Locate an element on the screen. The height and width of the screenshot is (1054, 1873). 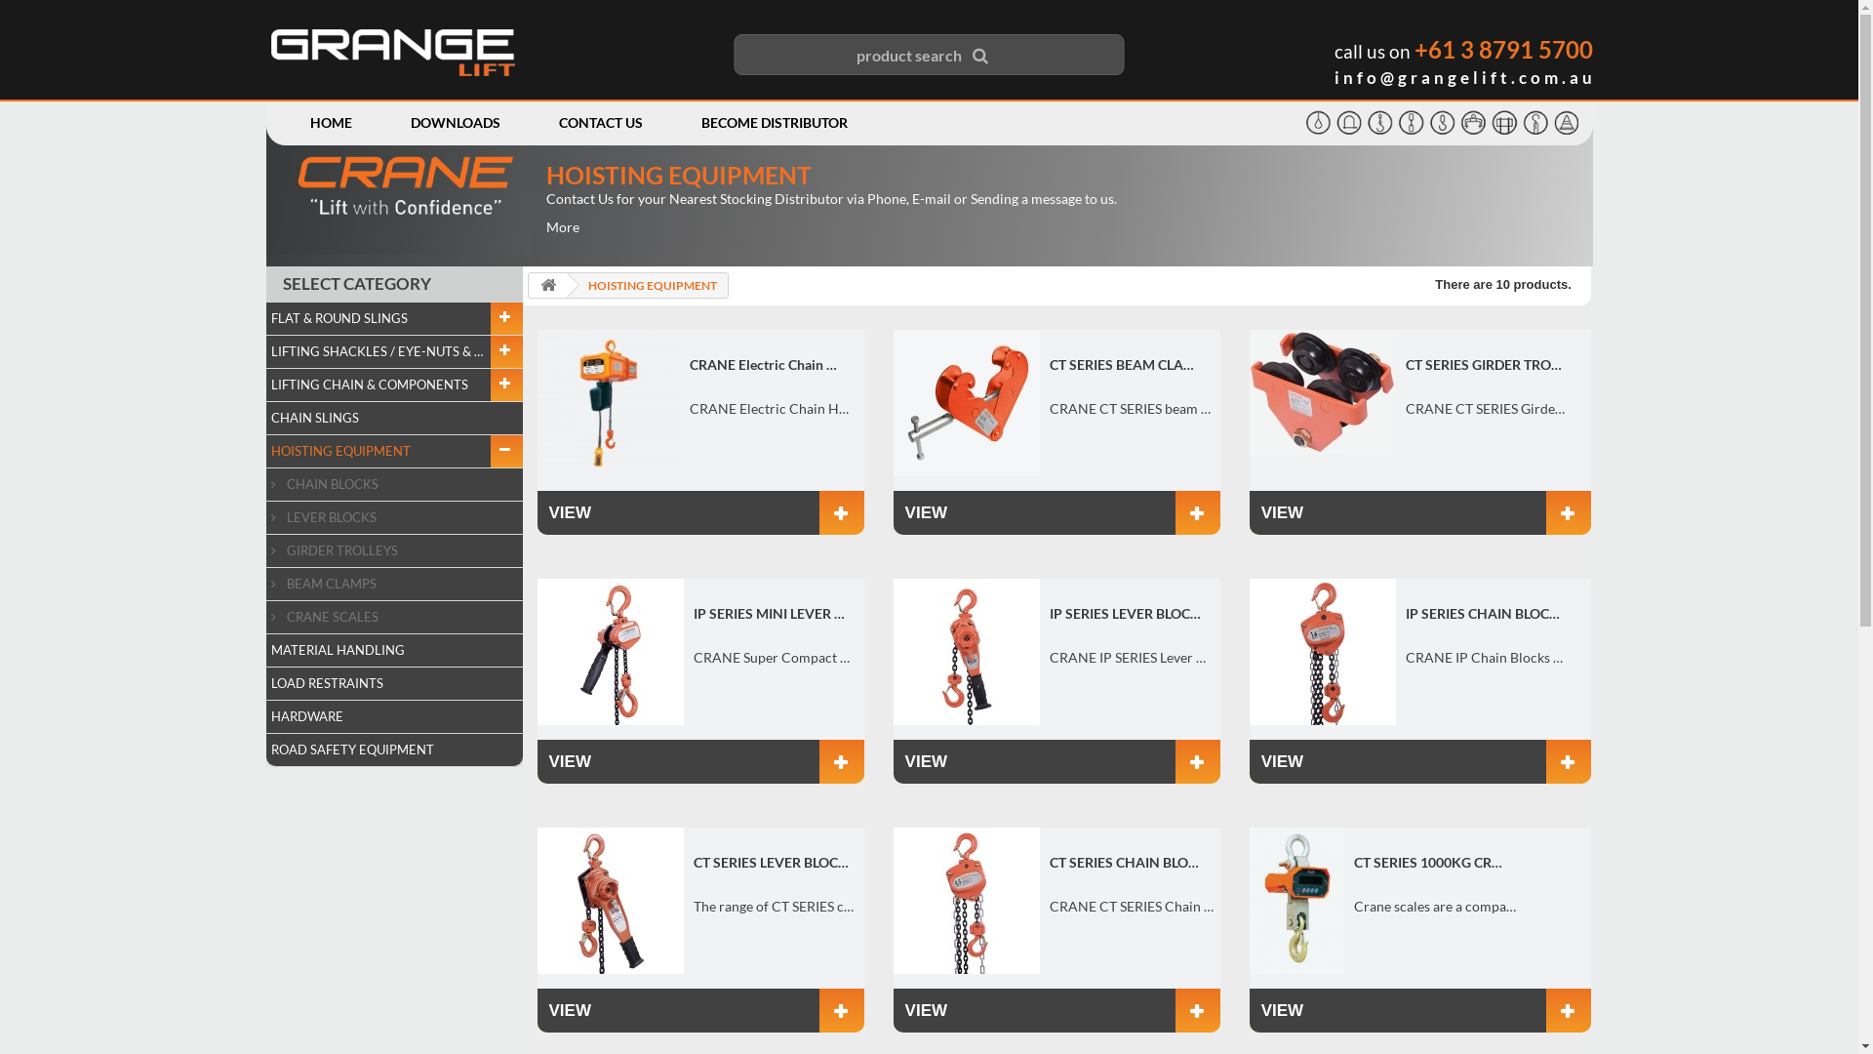
CT SERIES BEAM CLAMPS is located at coordinates (1128, 364).